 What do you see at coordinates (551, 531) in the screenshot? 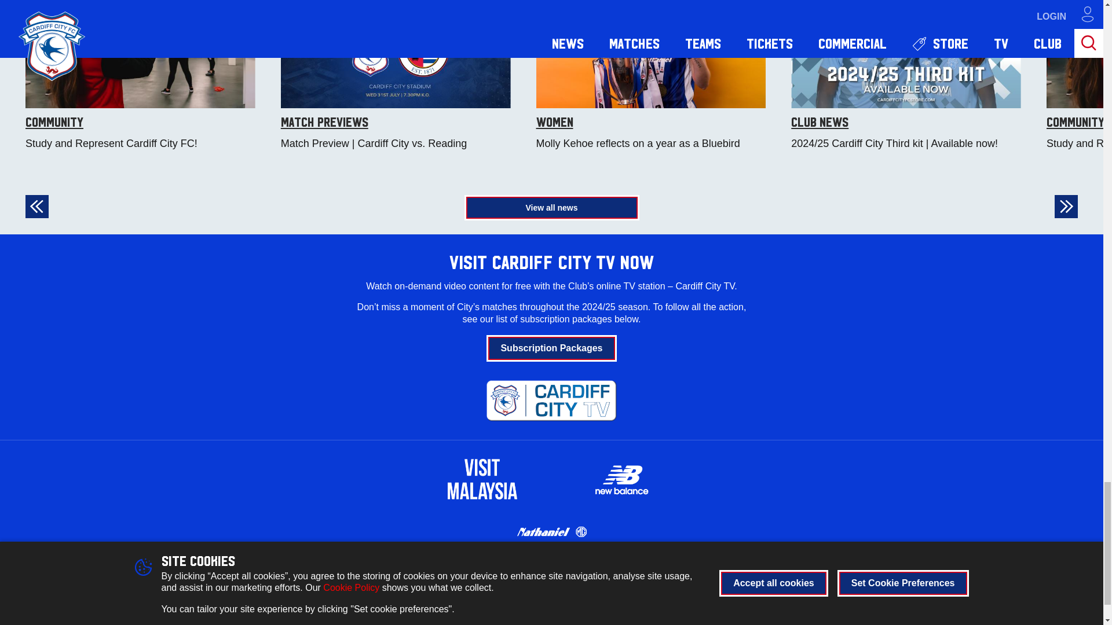
I see `Nathaniel Cars` at bounding box center [551, 531].